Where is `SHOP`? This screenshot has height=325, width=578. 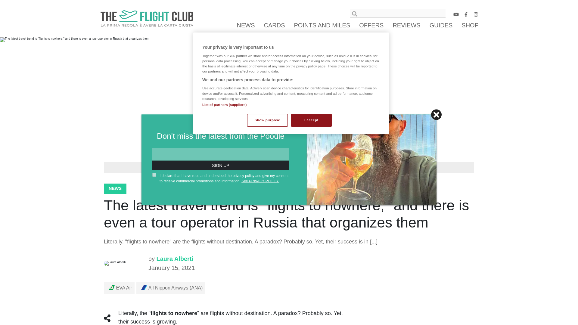 SHOP is located at coordinates (469, 25).